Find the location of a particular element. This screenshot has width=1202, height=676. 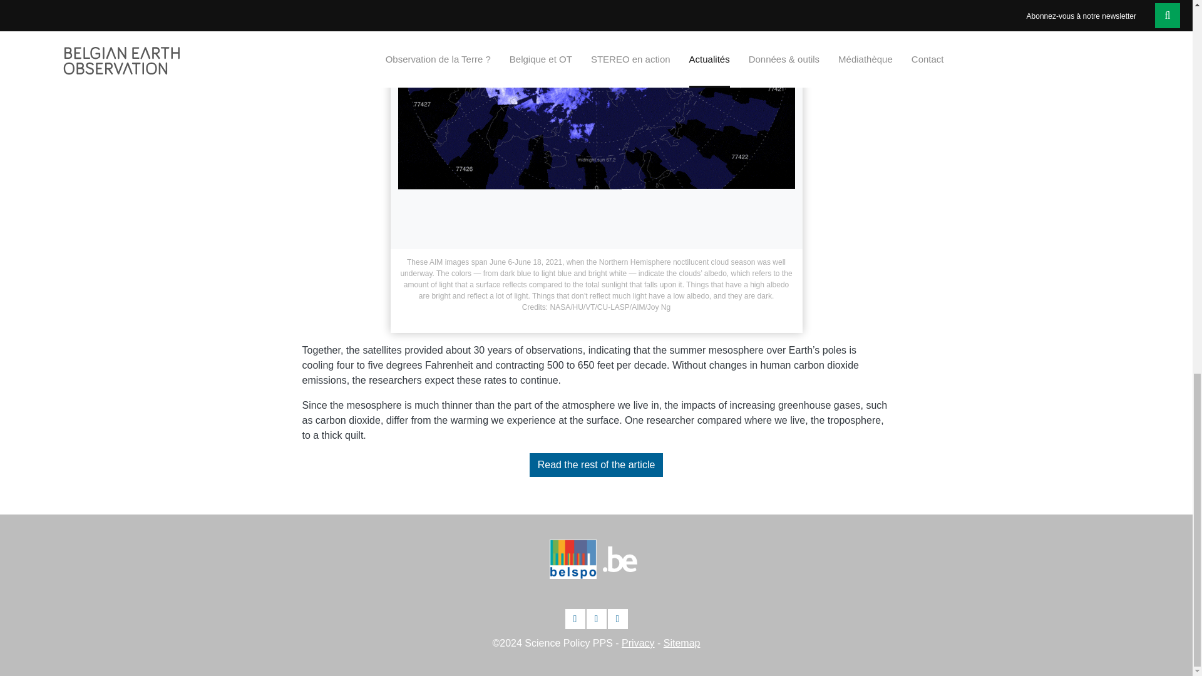

Belgian Science Policy Office is located at coordinates (576, 564).